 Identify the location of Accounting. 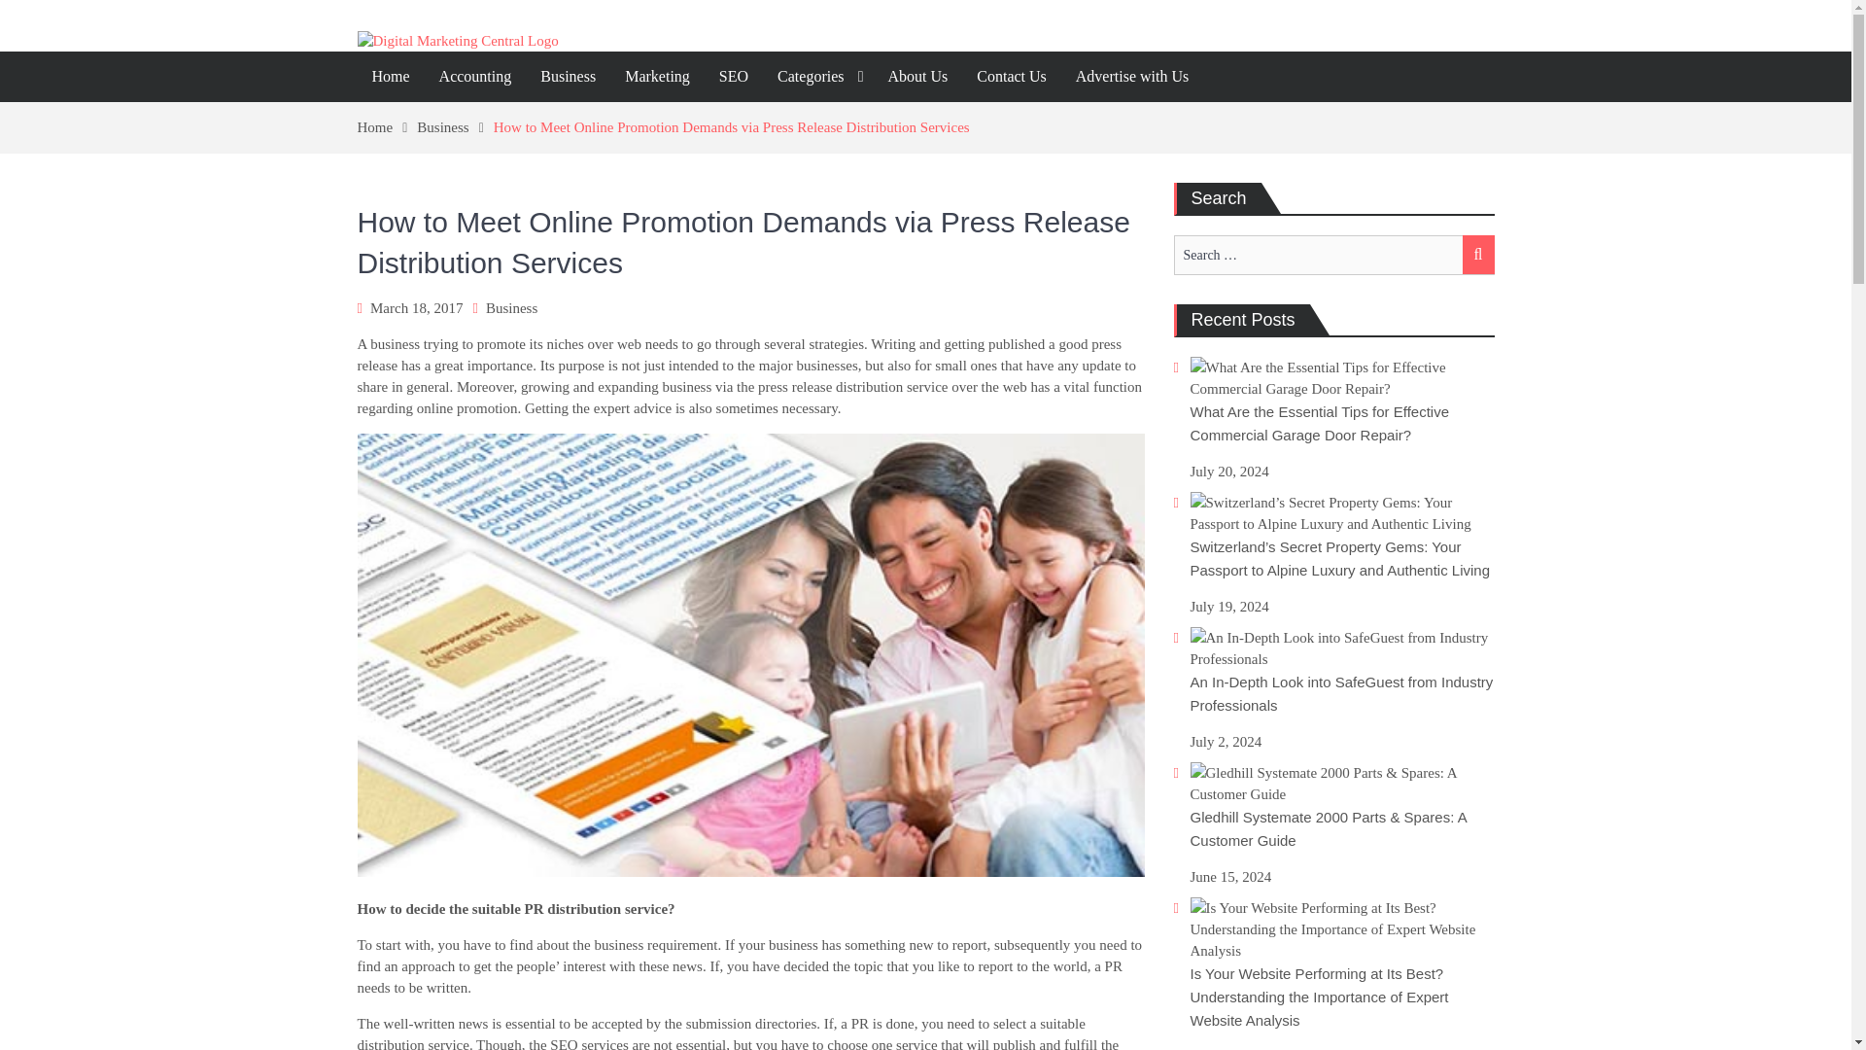
(475, 76).